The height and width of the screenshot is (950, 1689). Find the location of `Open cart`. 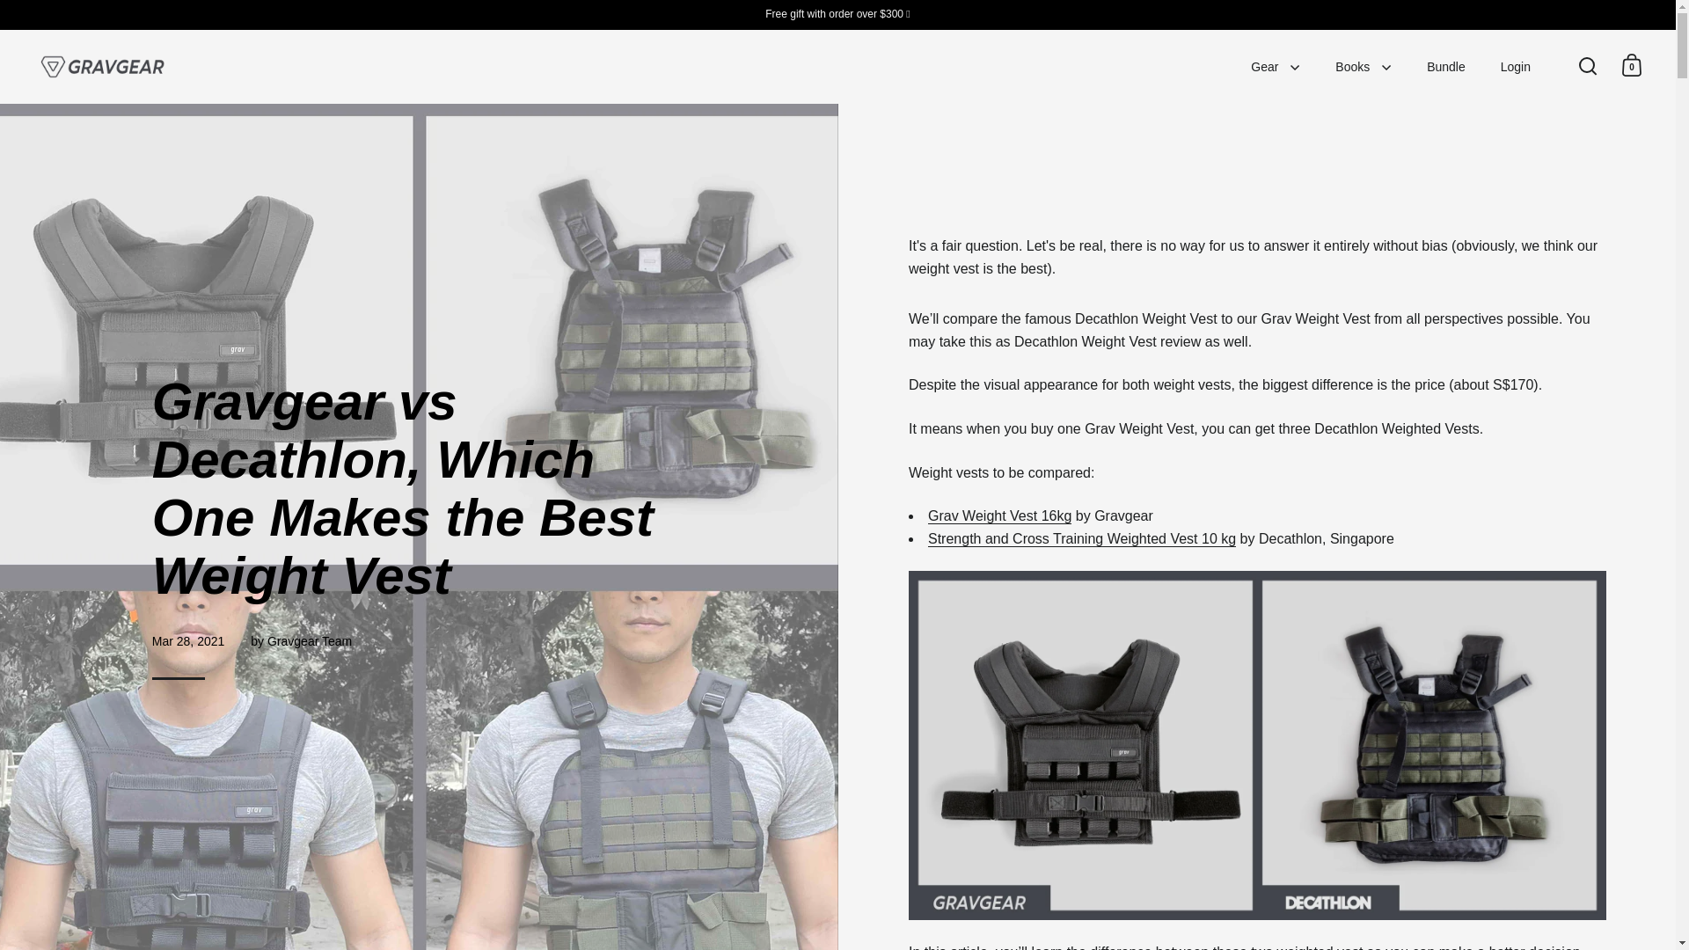

Open cart is located at coordinates (1631, 65).